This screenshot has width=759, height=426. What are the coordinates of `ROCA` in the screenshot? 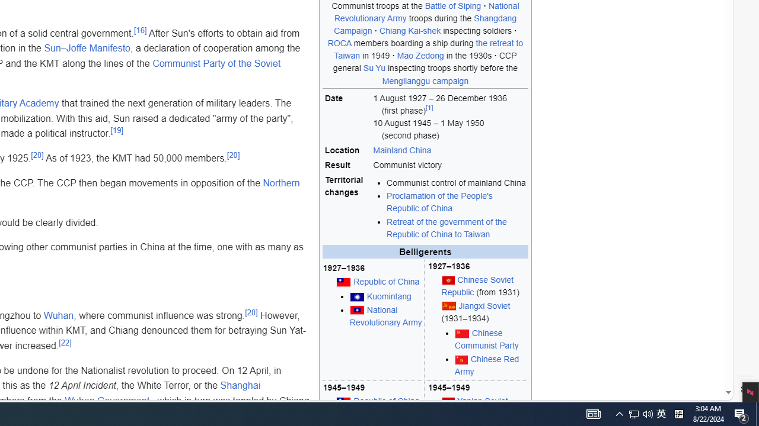 It's located at (339, 43).